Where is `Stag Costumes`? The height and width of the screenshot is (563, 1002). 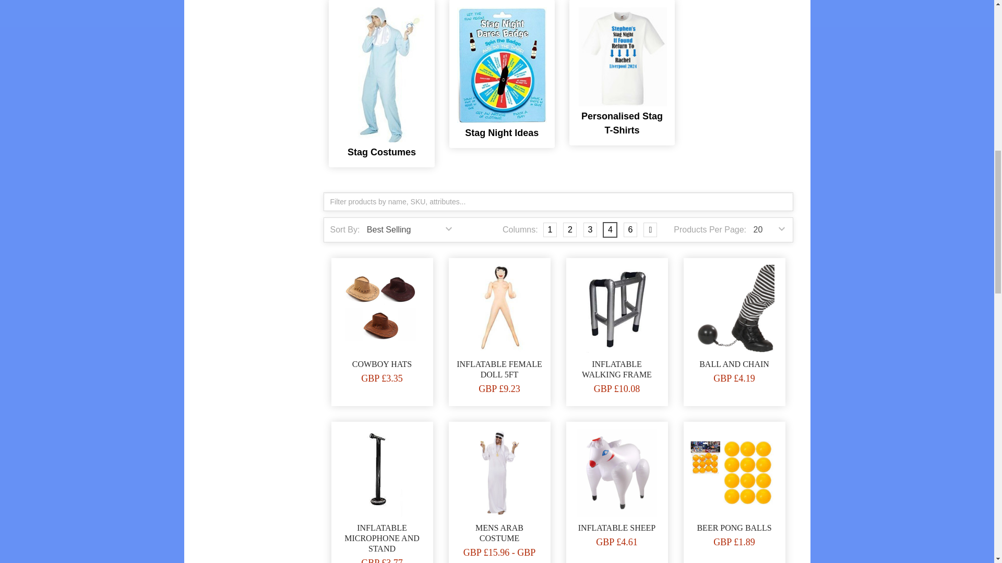 Stag Costumes is located at coordinates (381, 75).